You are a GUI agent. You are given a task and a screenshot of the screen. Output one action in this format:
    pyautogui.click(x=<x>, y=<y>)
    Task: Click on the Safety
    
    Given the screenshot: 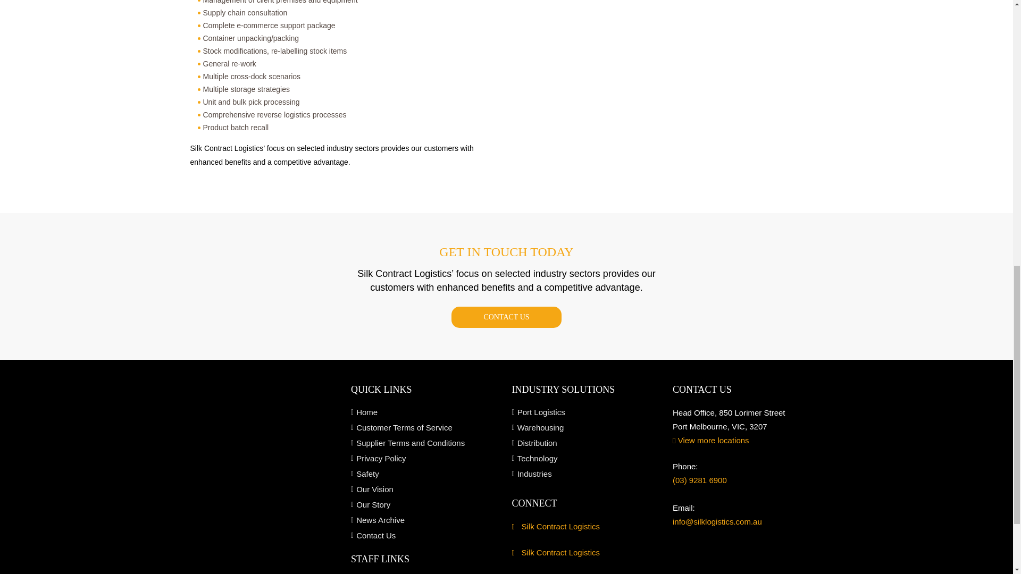 What is the action you would take?
    pyautogui.click(x=426, y=474)
    